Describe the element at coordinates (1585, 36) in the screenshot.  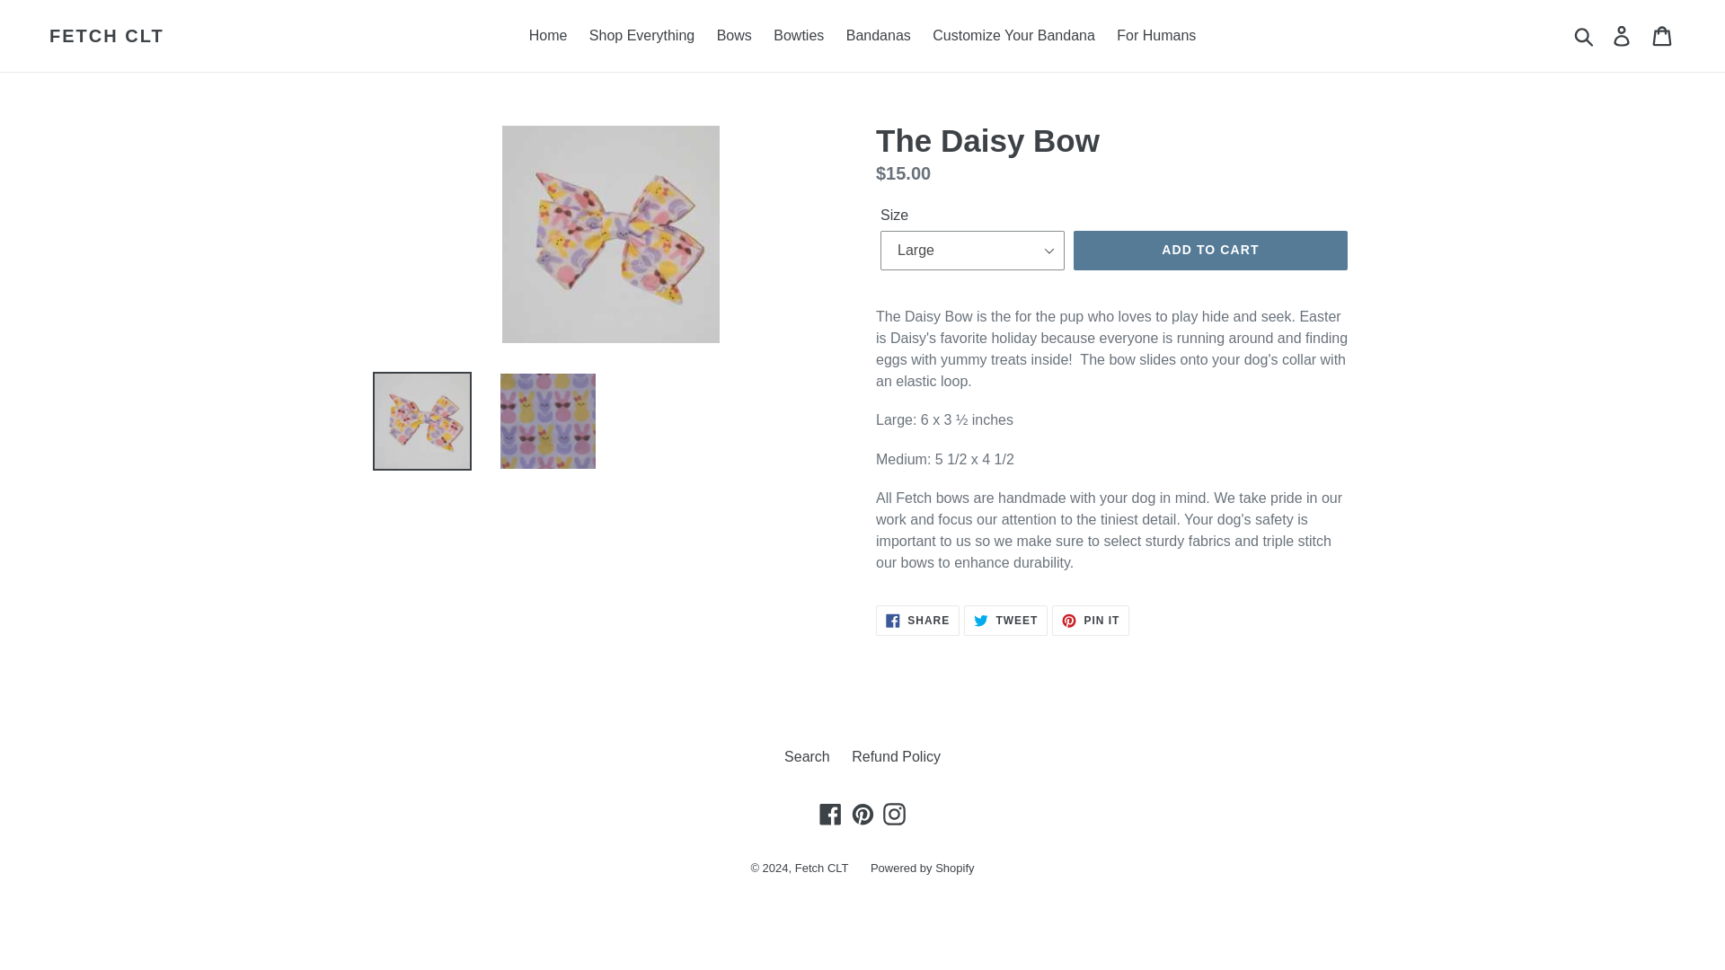
I see `Log in` at that location.